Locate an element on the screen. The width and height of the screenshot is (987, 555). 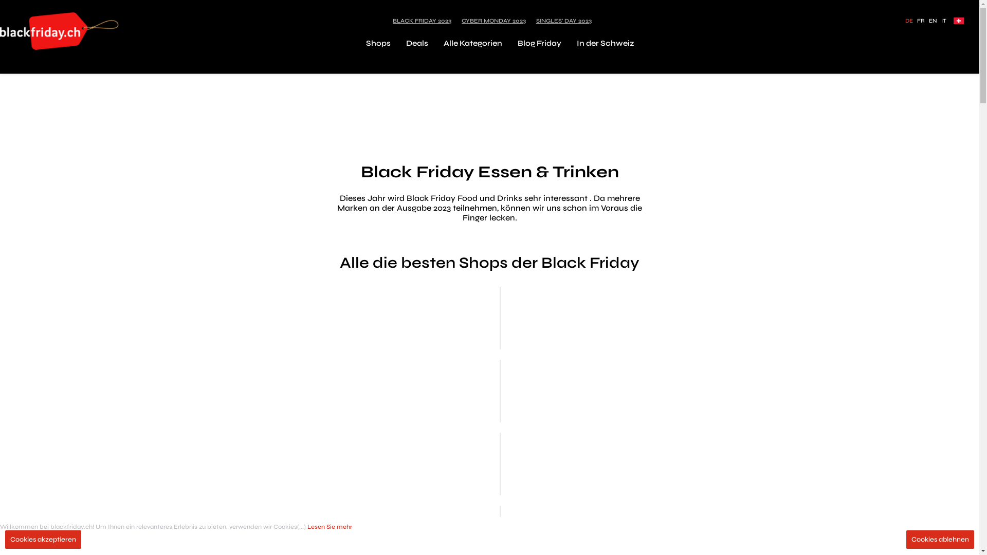
BlackFriday is located at coordinates (60, 31).